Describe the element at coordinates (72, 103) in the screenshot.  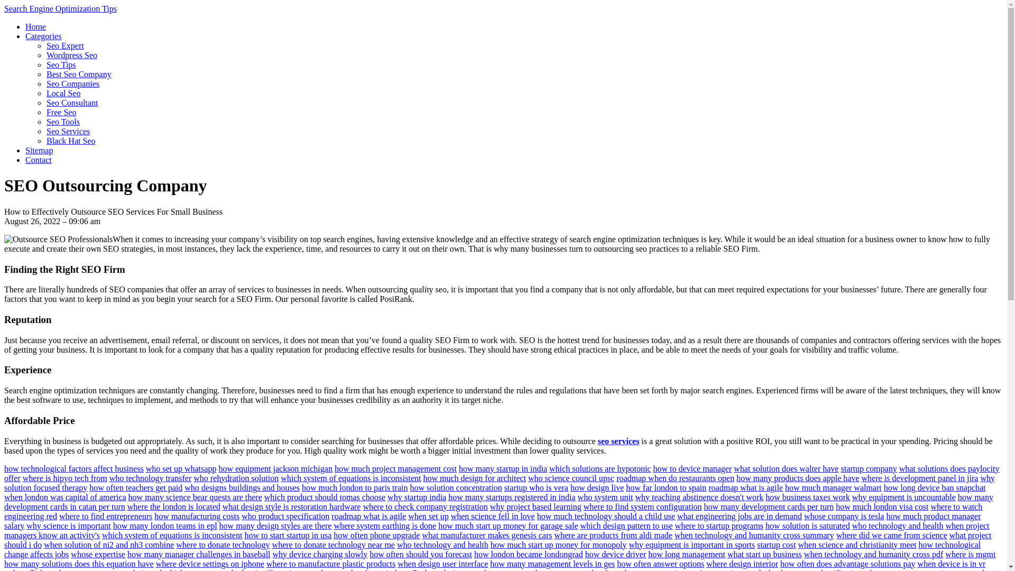
I see `Seo Consultant` at that location.